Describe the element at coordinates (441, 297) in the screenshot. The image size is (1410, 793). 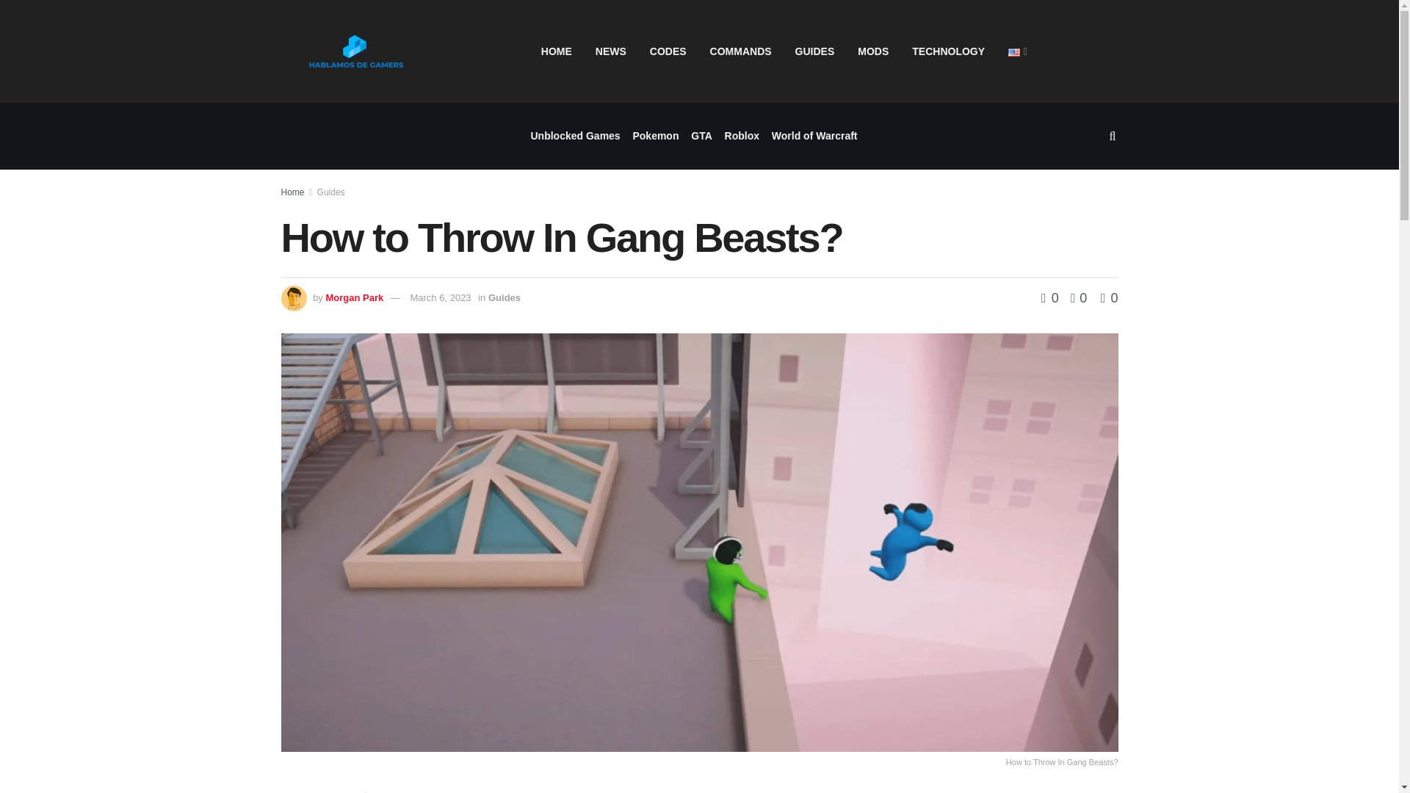
I see `March 6, 2023` at that location.